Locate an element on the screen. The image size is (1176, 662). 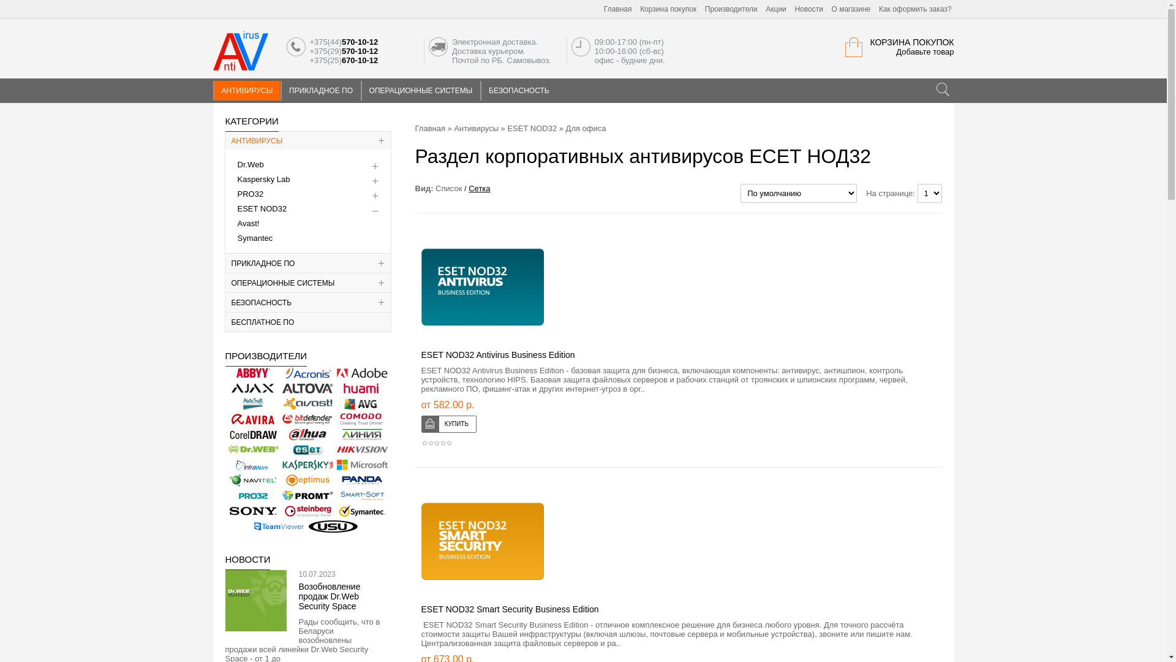
Autosoft is located at coordinates (254, 404).